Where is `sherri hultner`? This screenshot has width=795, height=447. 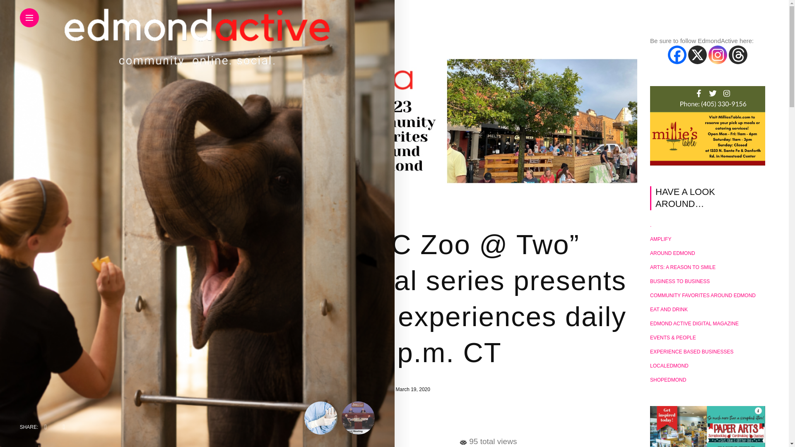 sherri hultner is located at coordinates (372, 389).